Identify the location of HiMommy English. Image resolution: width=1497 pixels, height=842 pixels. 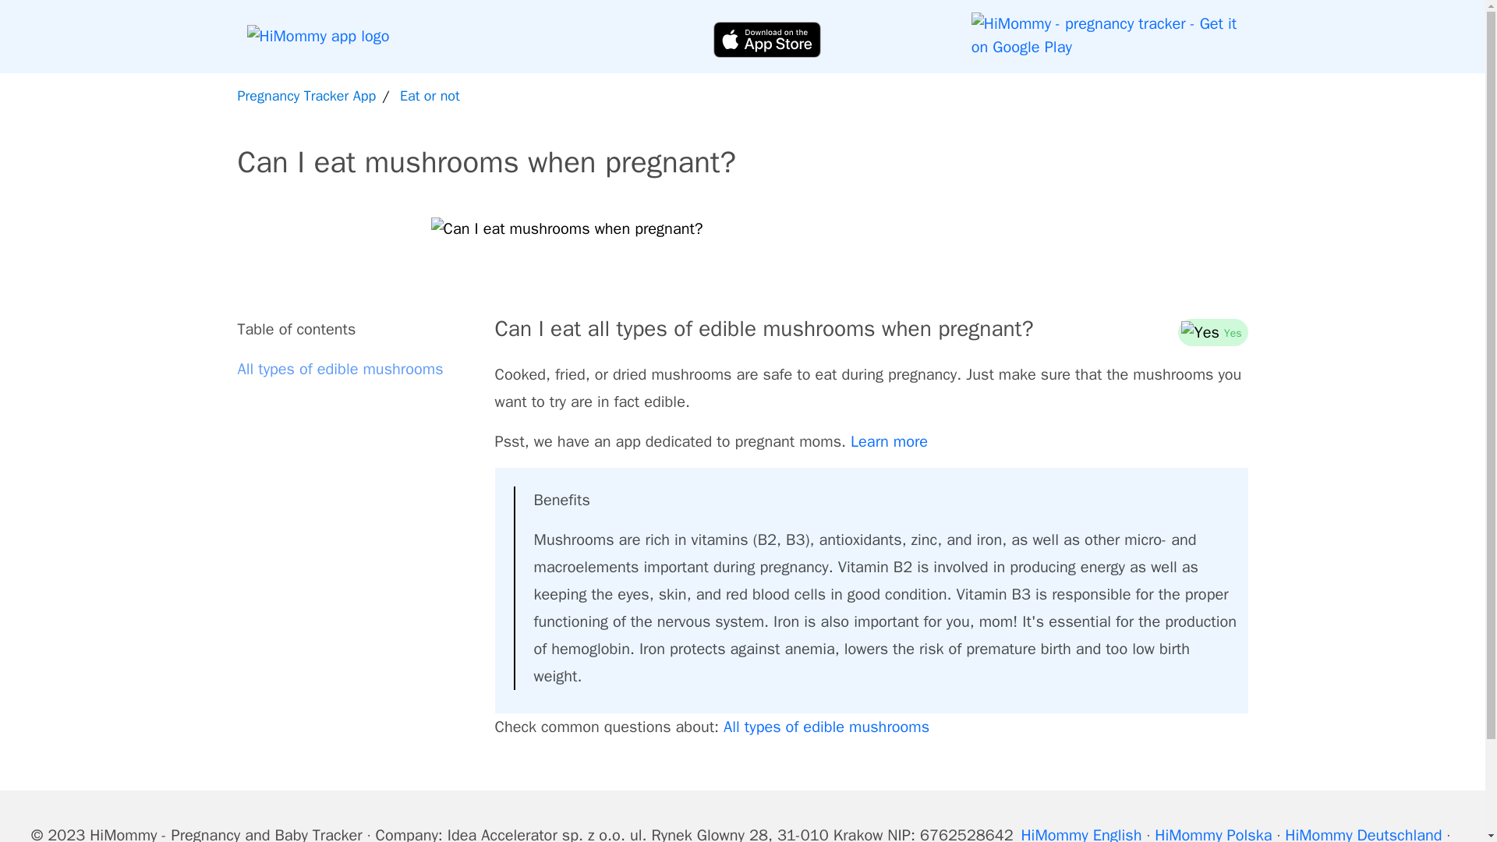
(1081, 834).